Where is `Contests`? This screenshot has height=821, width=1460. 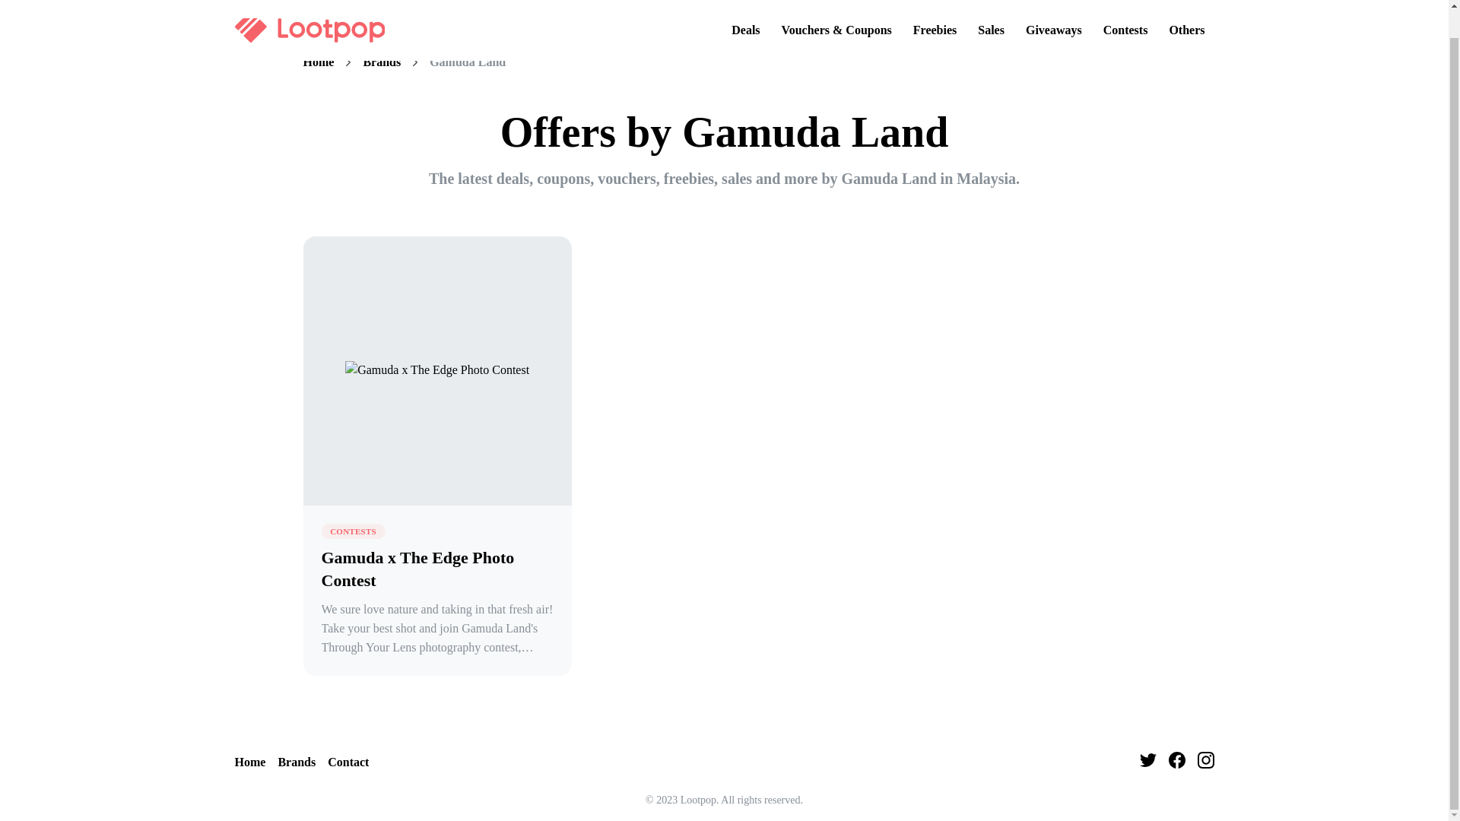 Contests is located at coordinates (1125, 8).